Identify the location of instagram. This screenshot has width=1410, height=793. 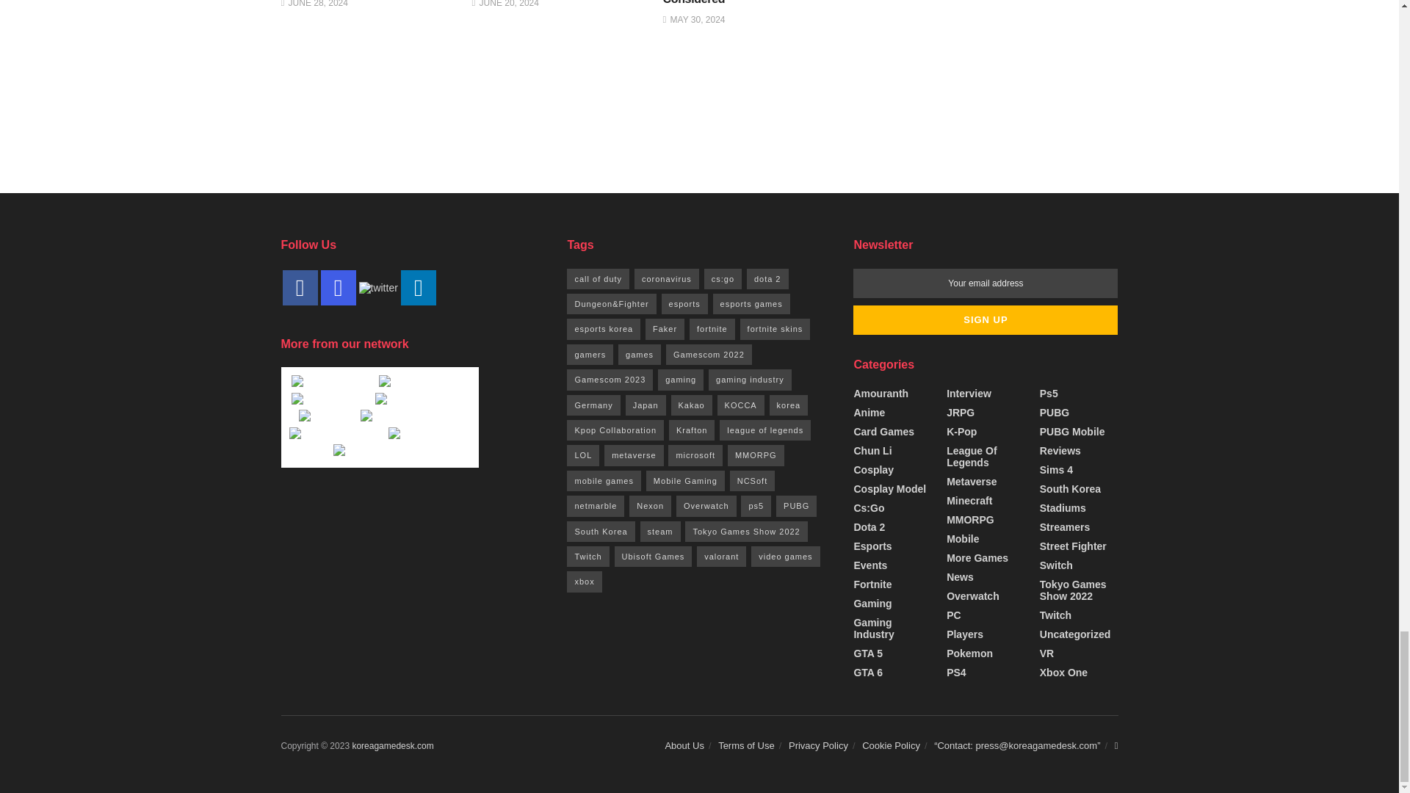
(337, 288).